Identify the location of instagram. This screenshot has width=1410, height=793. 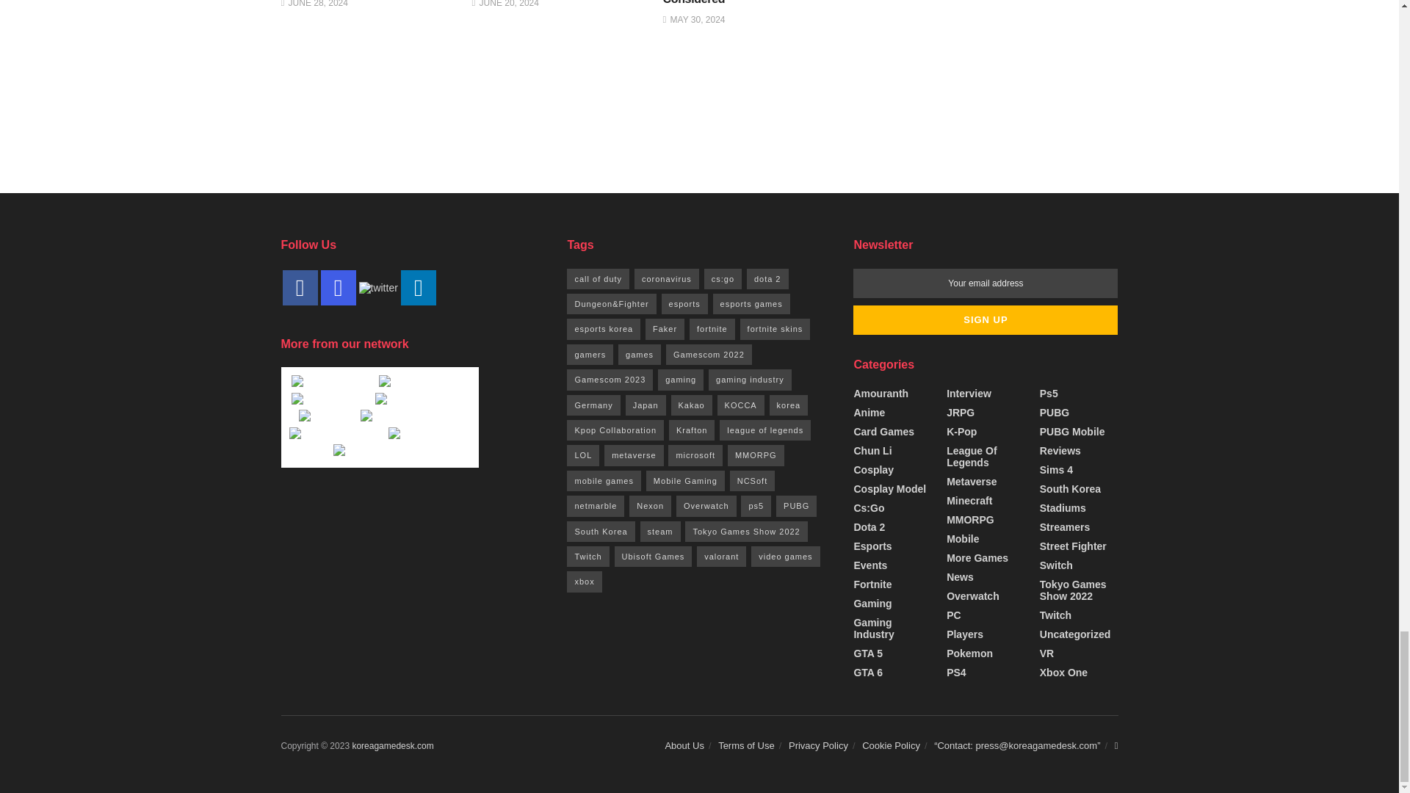
(337, 288).